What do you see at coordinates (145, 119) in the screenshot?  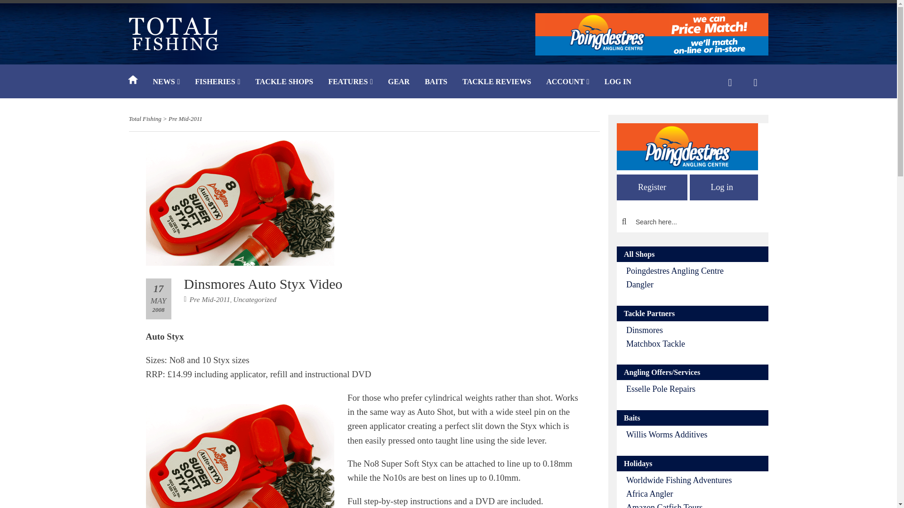 I see `Total Fishing` at bounding box center [145, 119].